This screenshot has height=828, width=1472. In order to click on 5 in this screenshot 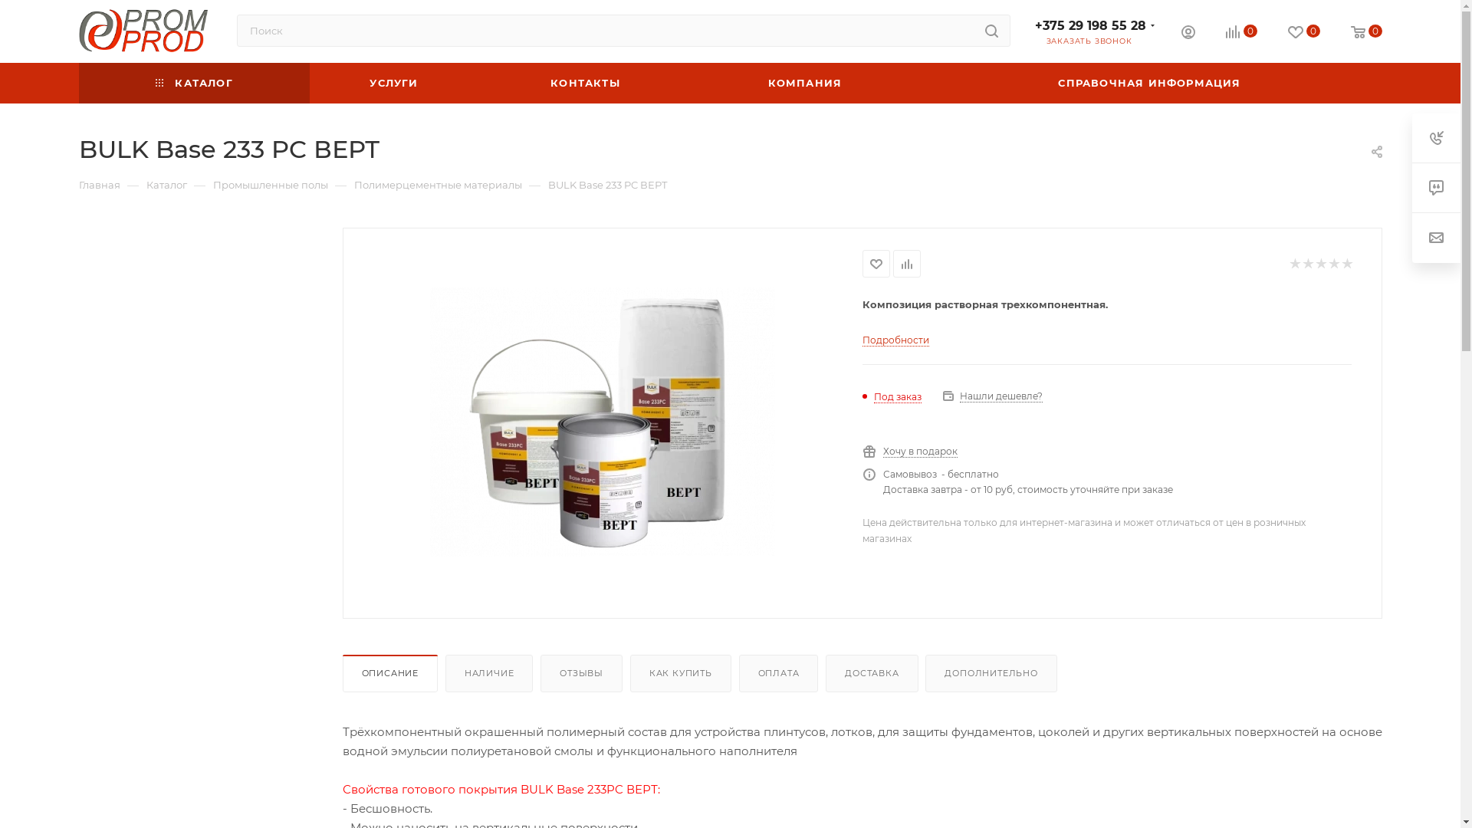, I will do `click(1346, 264)`.